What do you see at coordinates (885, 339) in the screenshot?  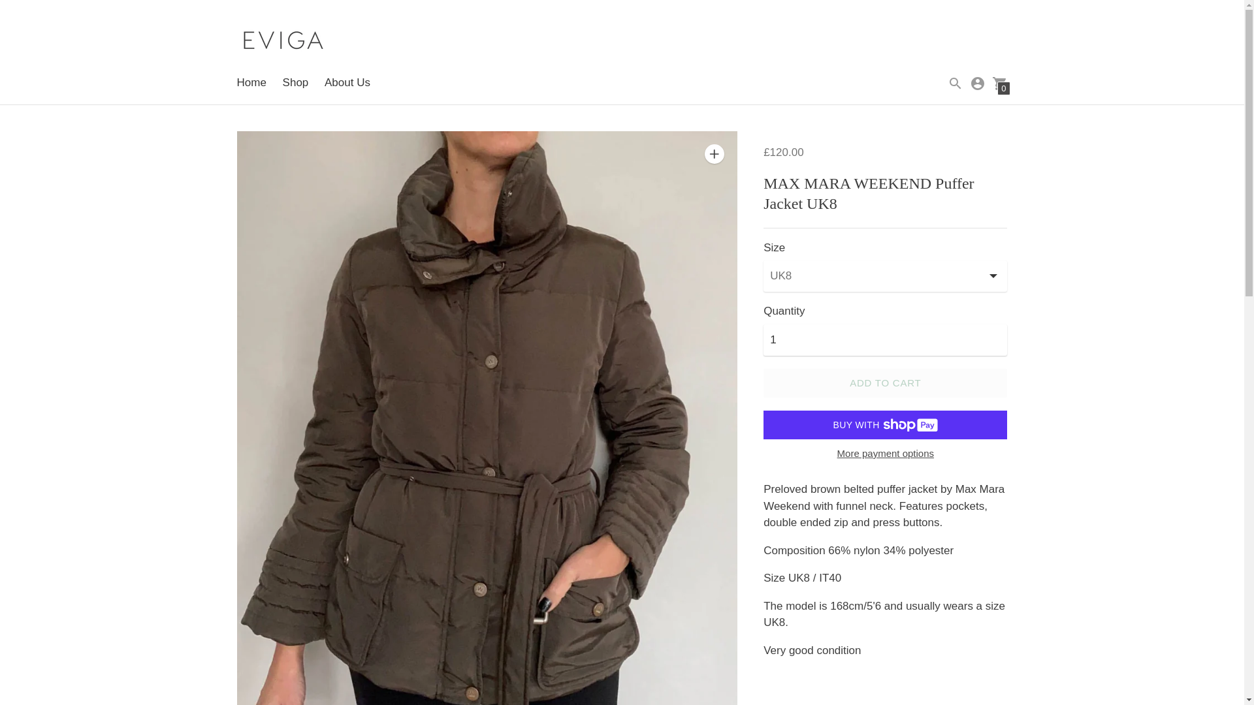 I see `1` at bounding box center [885, 339].